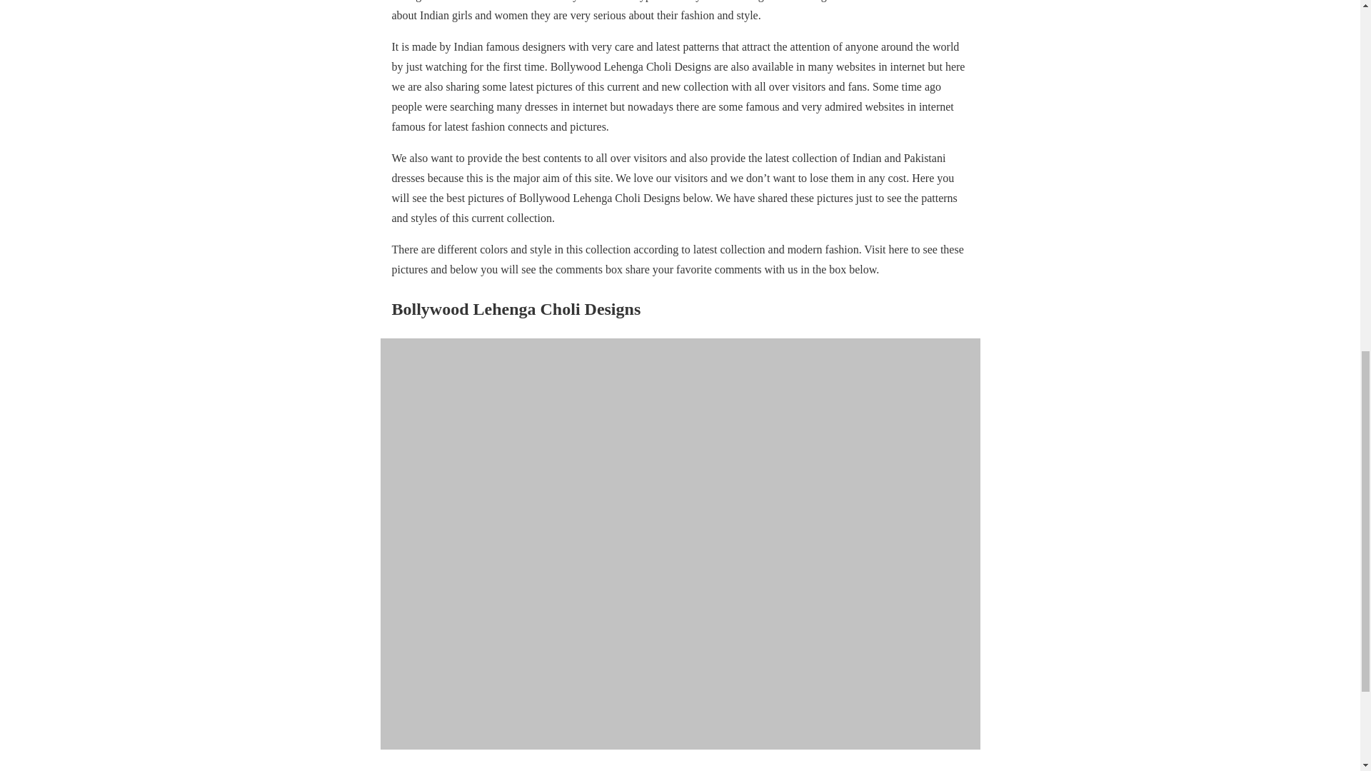 Image resolution: width=1371 pixels, height=771 pixels. I want to click on WhatsApp, so click(586, 770).